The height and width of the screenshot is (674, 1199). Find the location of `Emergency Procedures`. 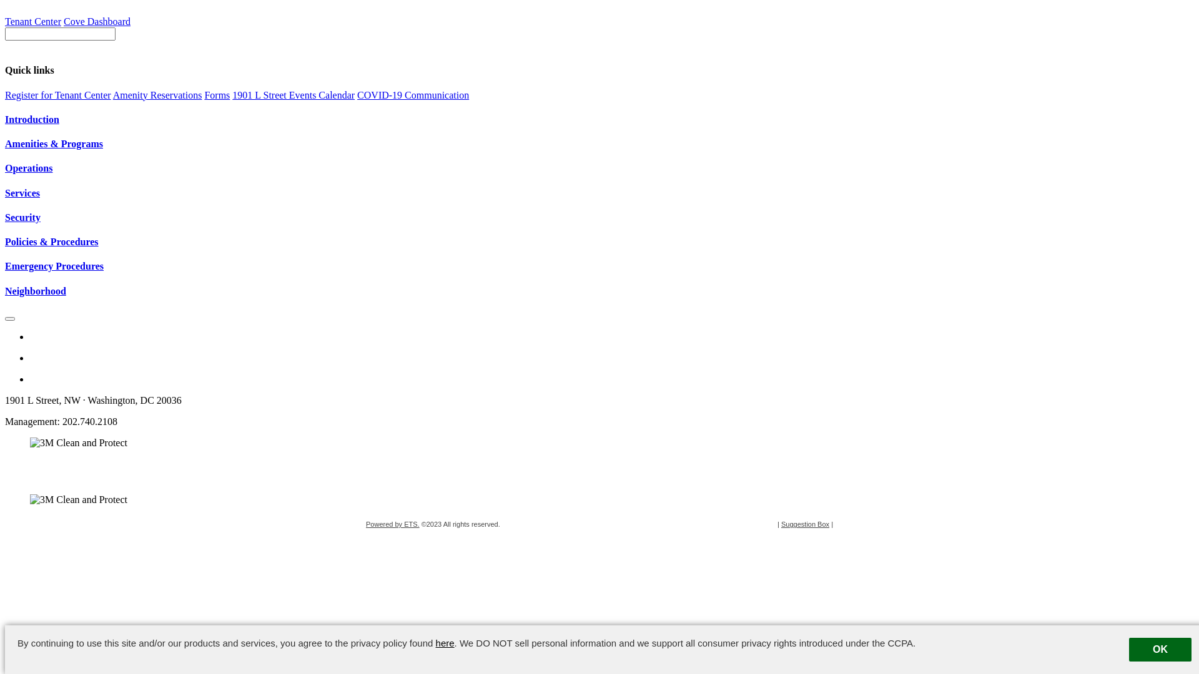

Emergency Procedures is located at coordinates (599, 266).